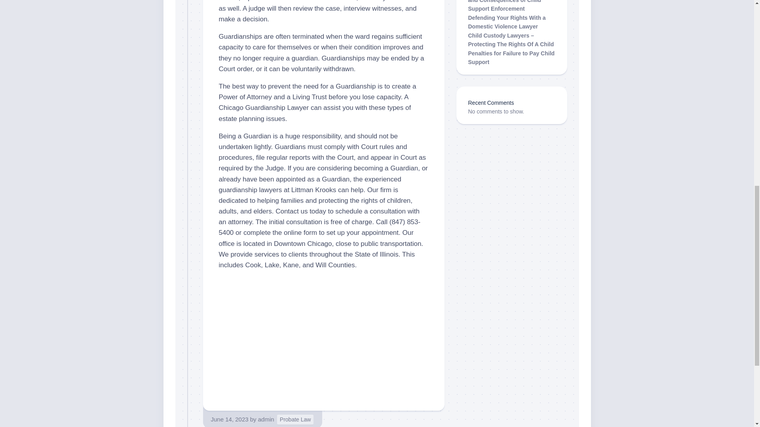 Image resolution: width=760 pixels, height=427 pixels. I want to click on Defending Your Rights With a Domestic Violence Lawyer, so click(507, 21).